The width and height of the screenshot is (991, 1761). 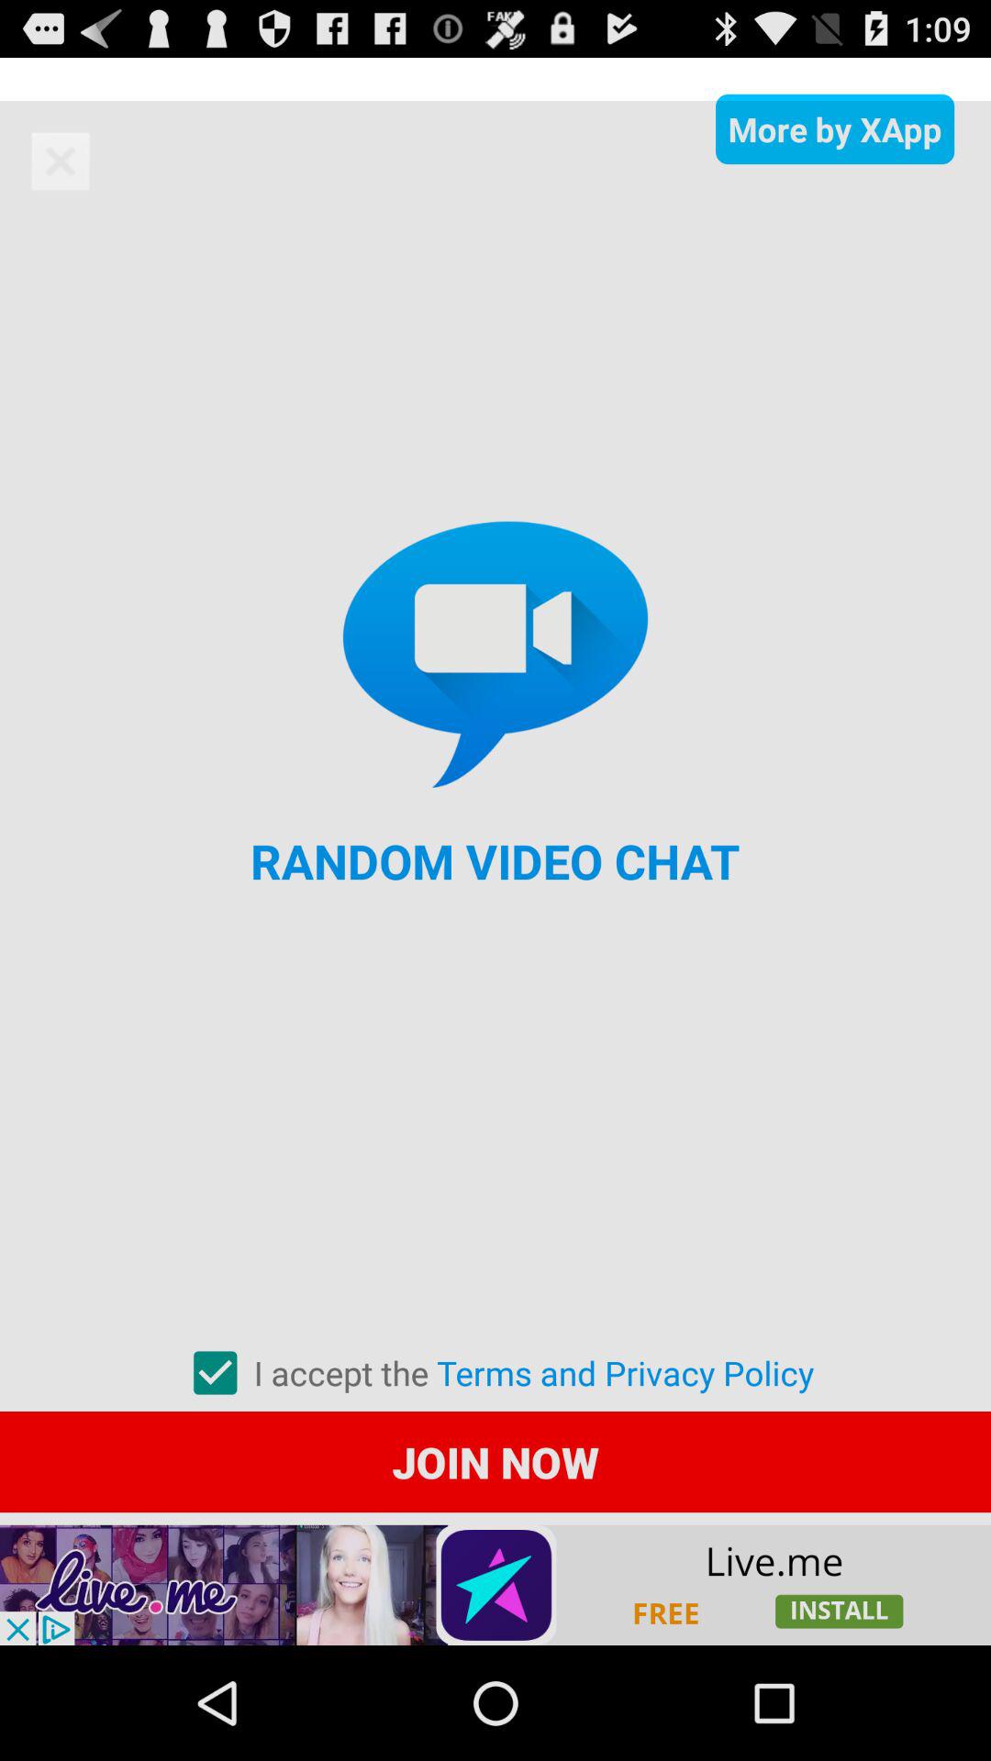 I want to click on accept terms and conditions, so click(x=215, y=1373).